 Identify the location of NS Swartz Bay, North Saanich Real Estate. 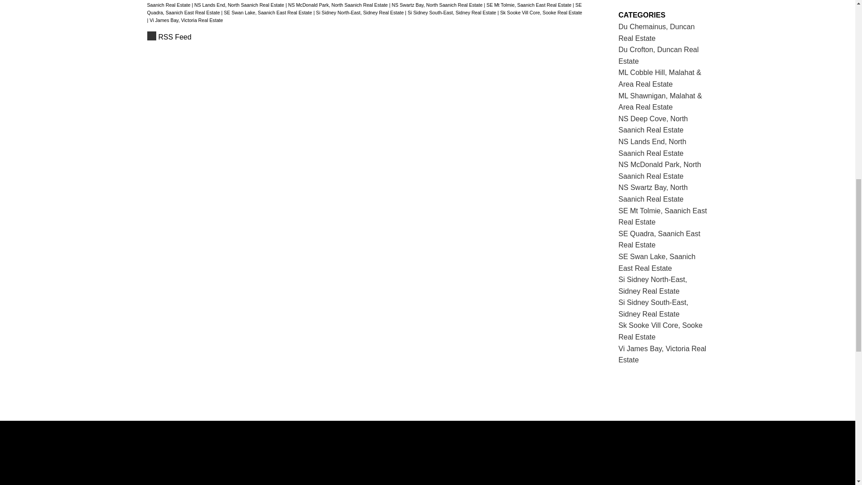
(437, 5).